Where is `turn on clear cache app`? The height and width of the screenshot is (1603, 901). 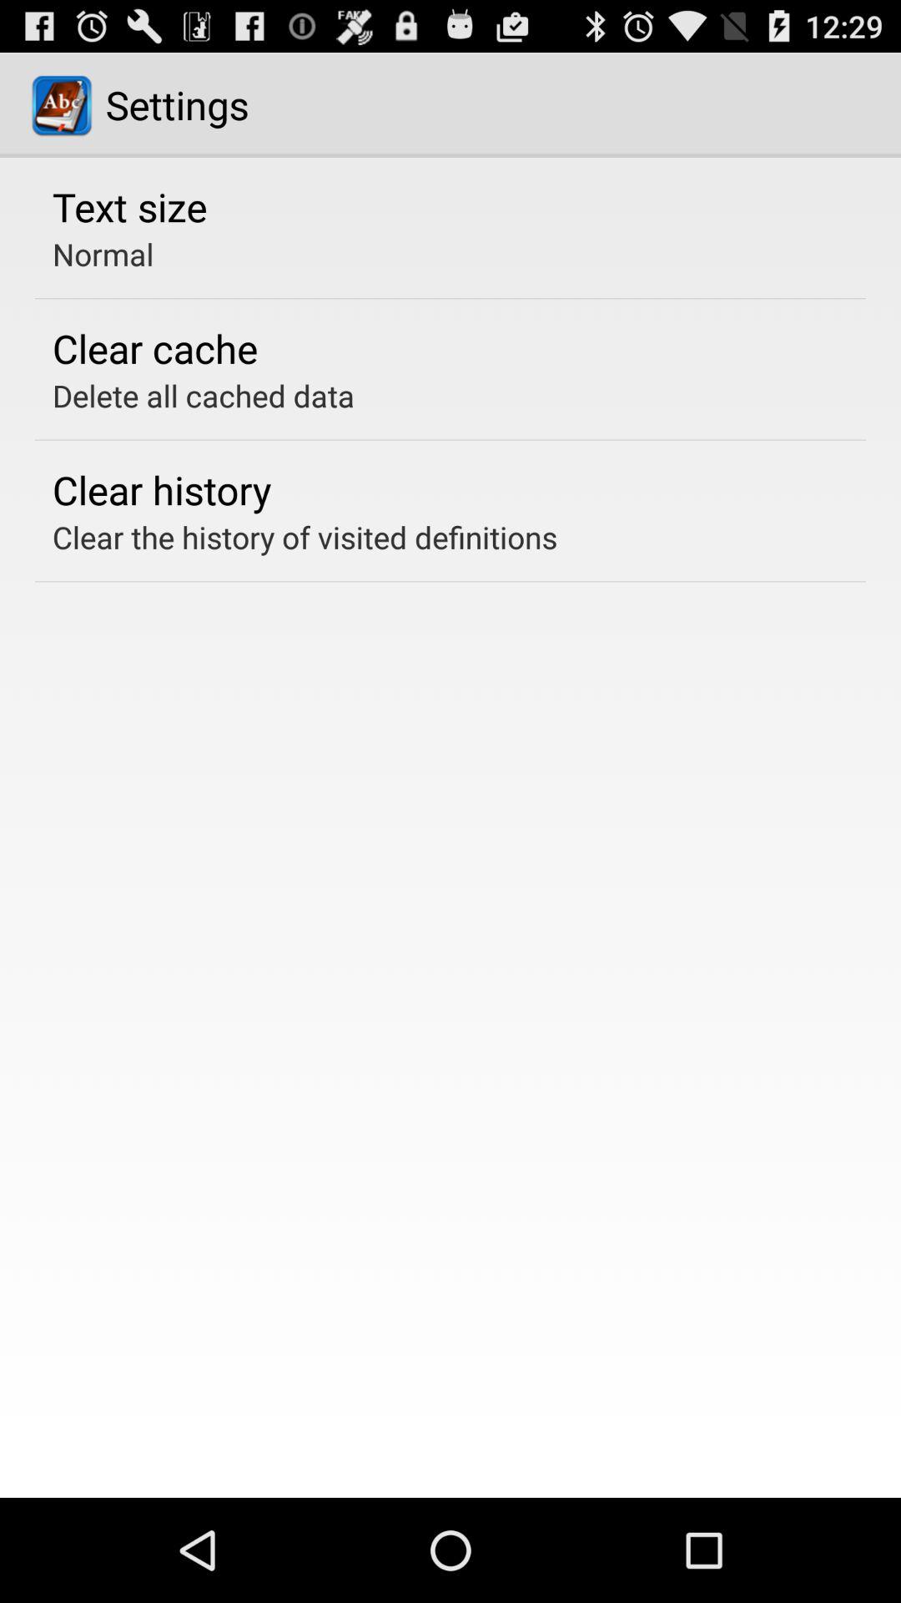
turn on clear cache app is located at coordinates (155, 348).